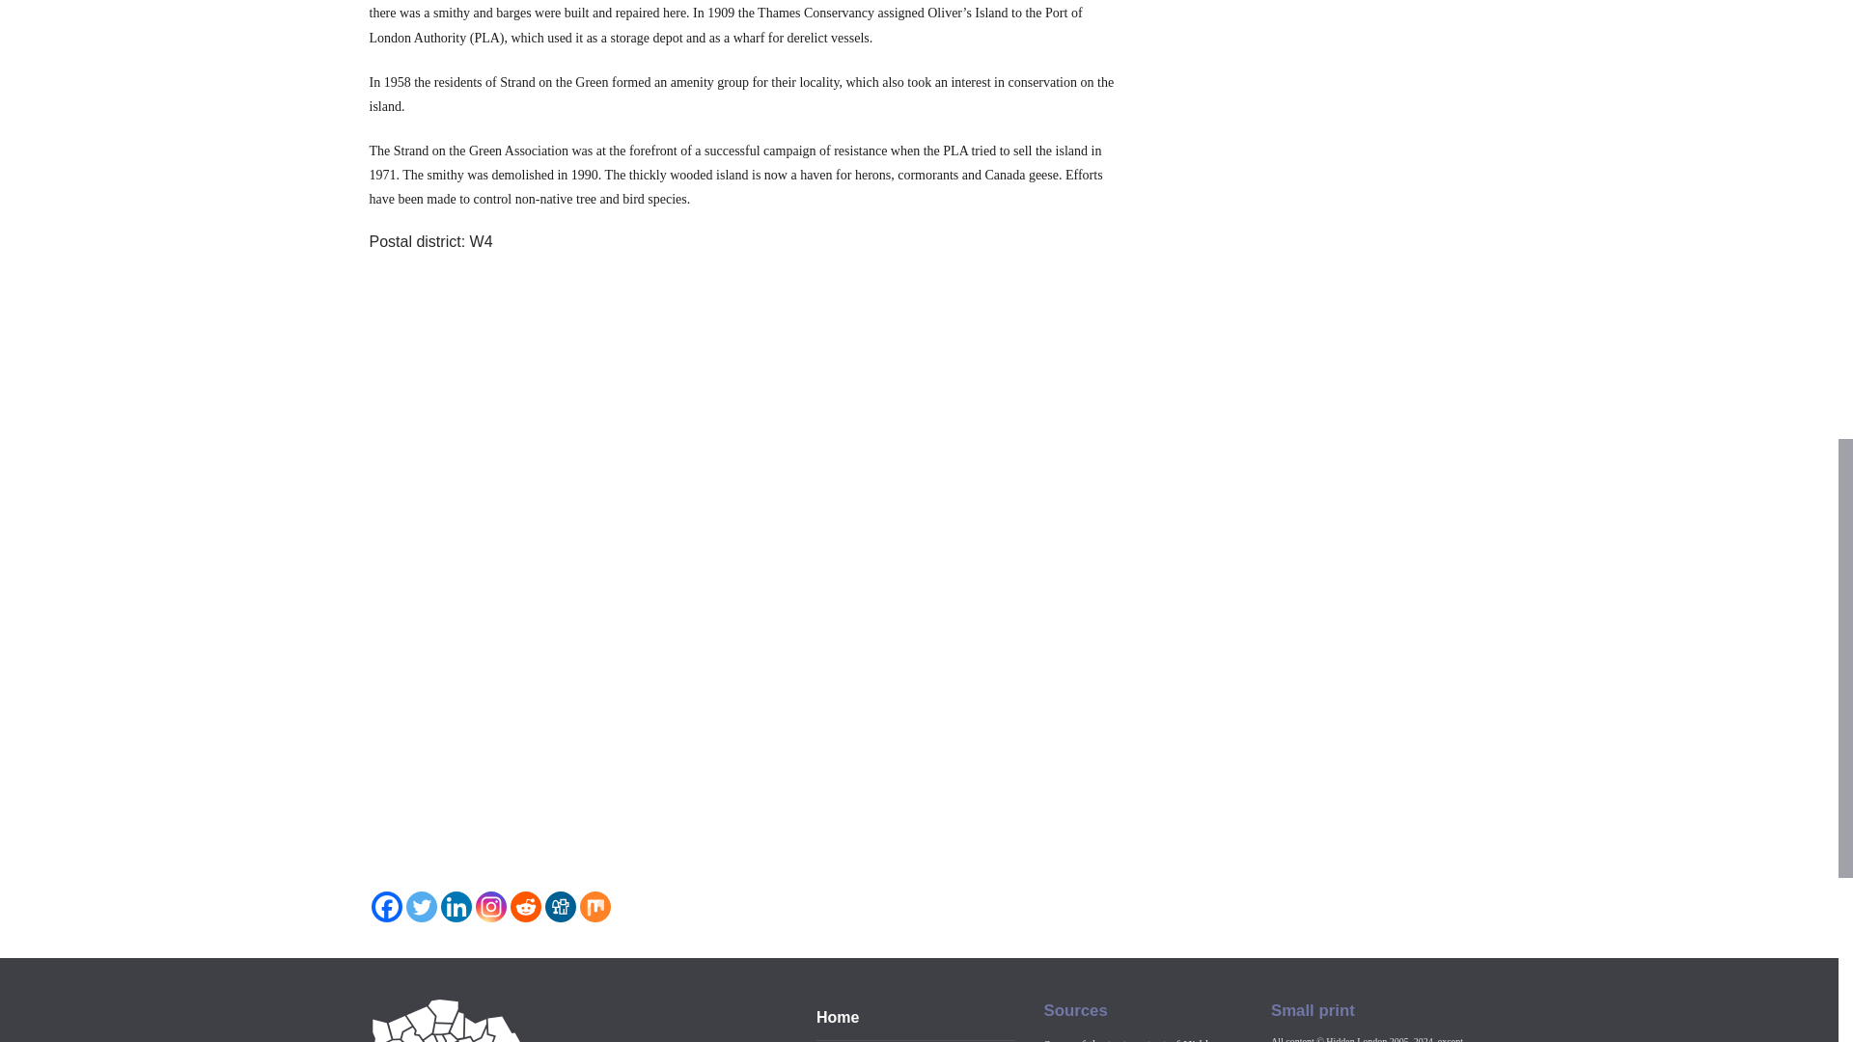  I want to click on Mix, so click(594, 907).